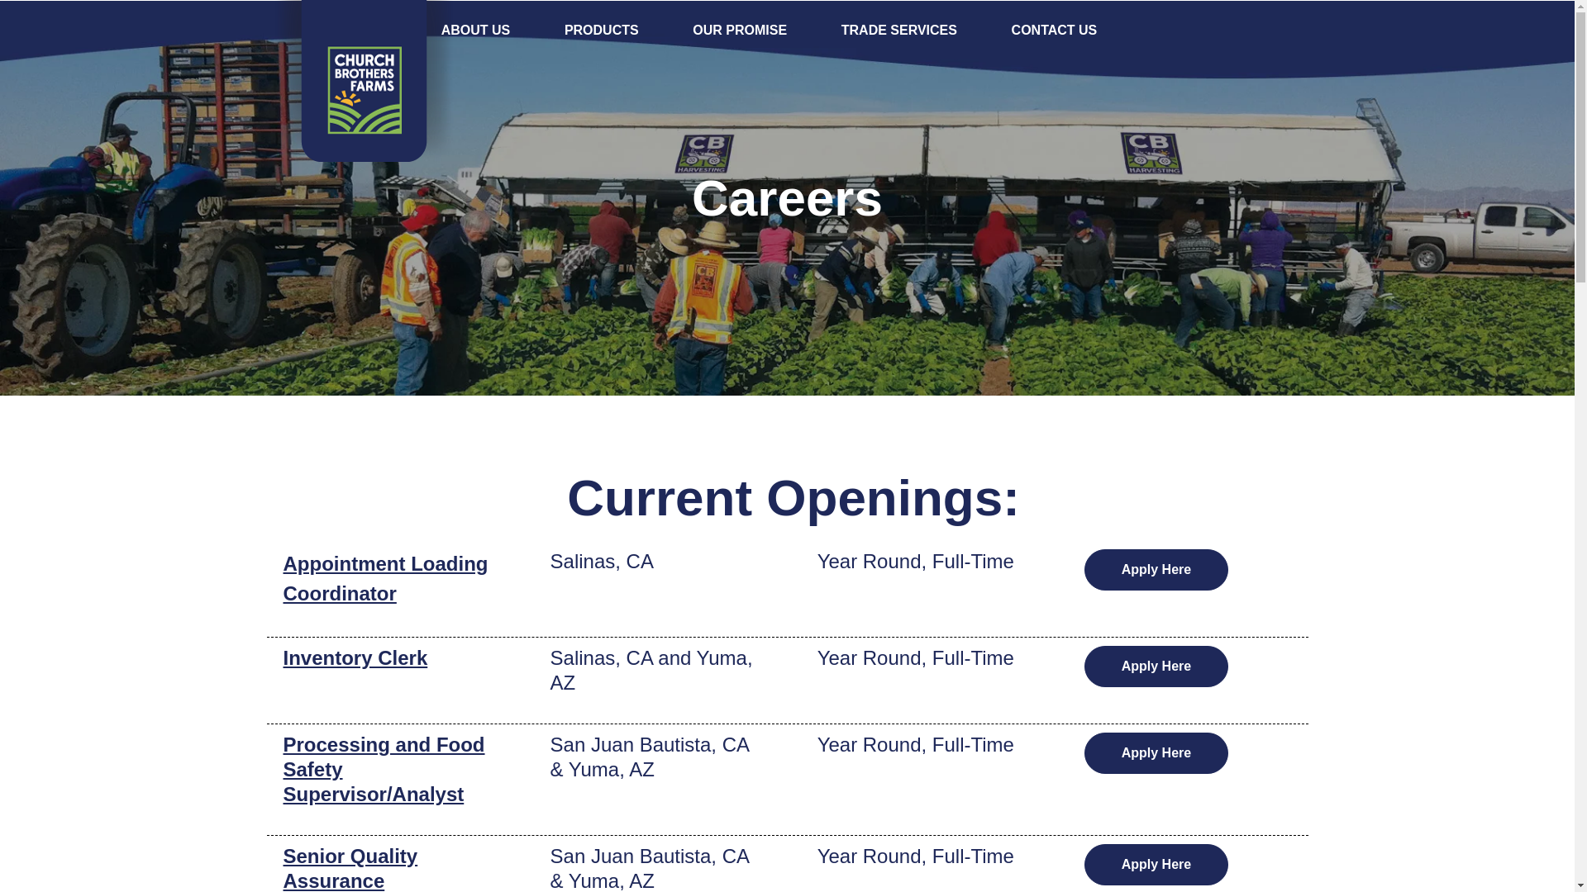 This screenshot has width=1587, height=892. What do you see at coordinates (1156, 666) in the screenshot?
I see `Apply Here` at bounding box center [1156, 666].